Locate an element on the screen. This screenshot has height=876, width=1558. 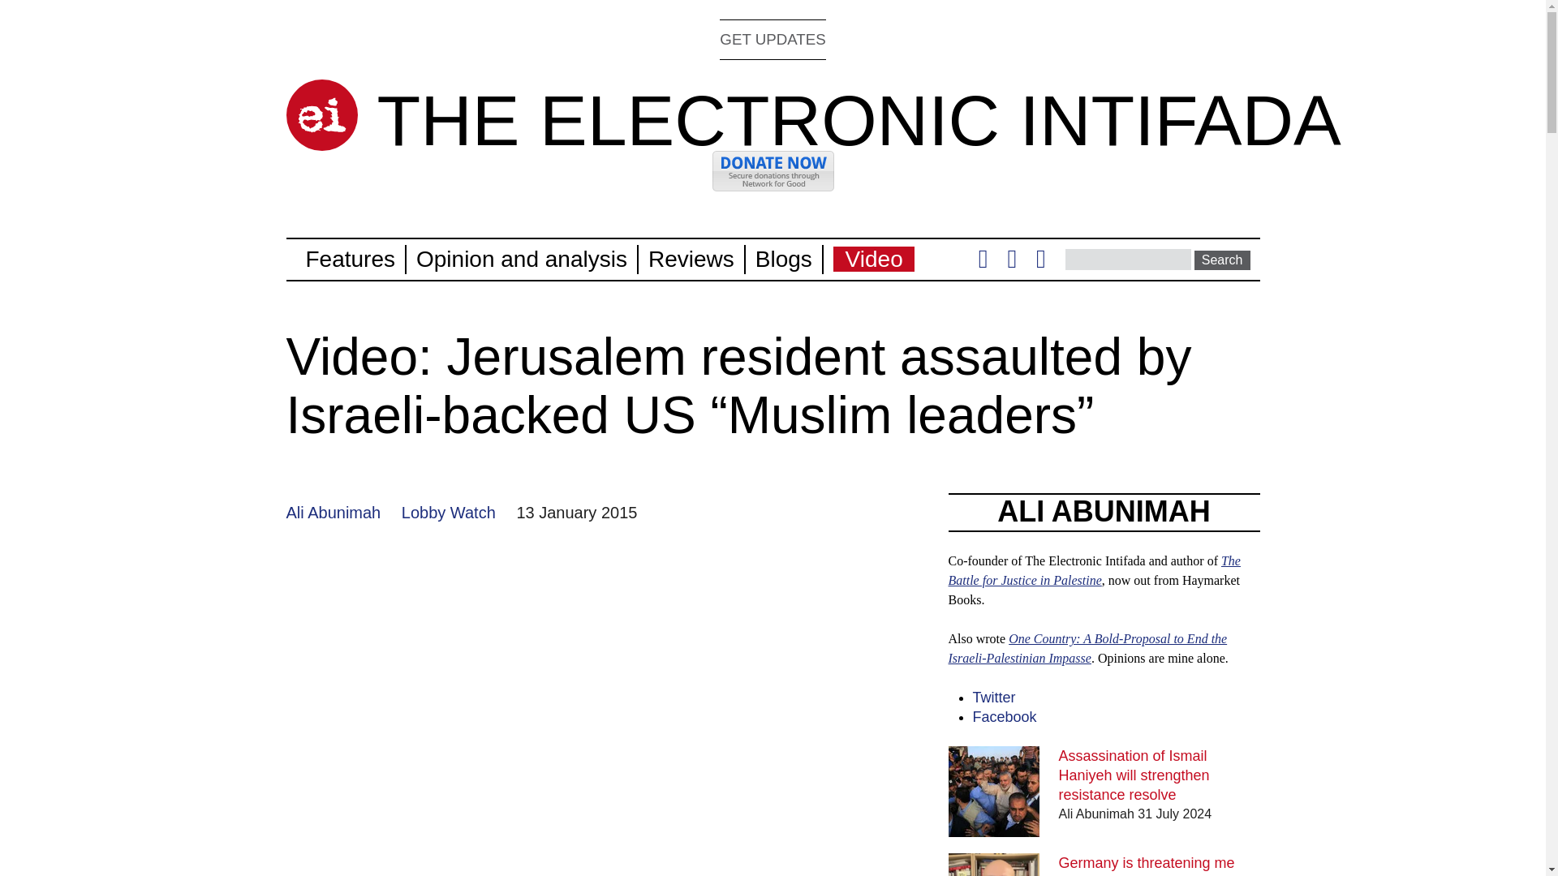
Home is located at coordinates (859, 120).